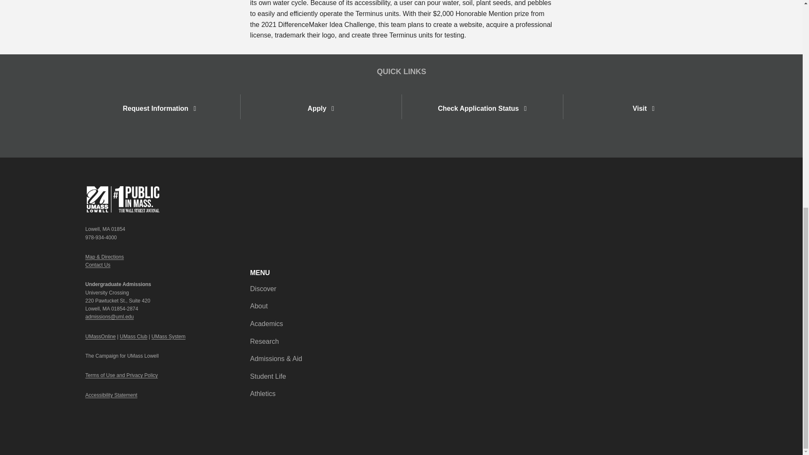 The image size is (809, 455). What do you see at coordinates (709, 192) in the screenshot?
I see `Instagram` at bounding box center [709, 192].